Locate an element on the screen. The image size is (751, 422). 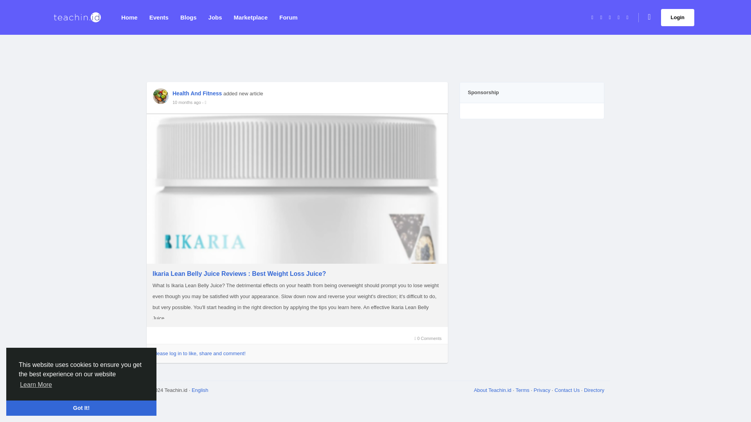
Directory is located at coordinates (594, 390).